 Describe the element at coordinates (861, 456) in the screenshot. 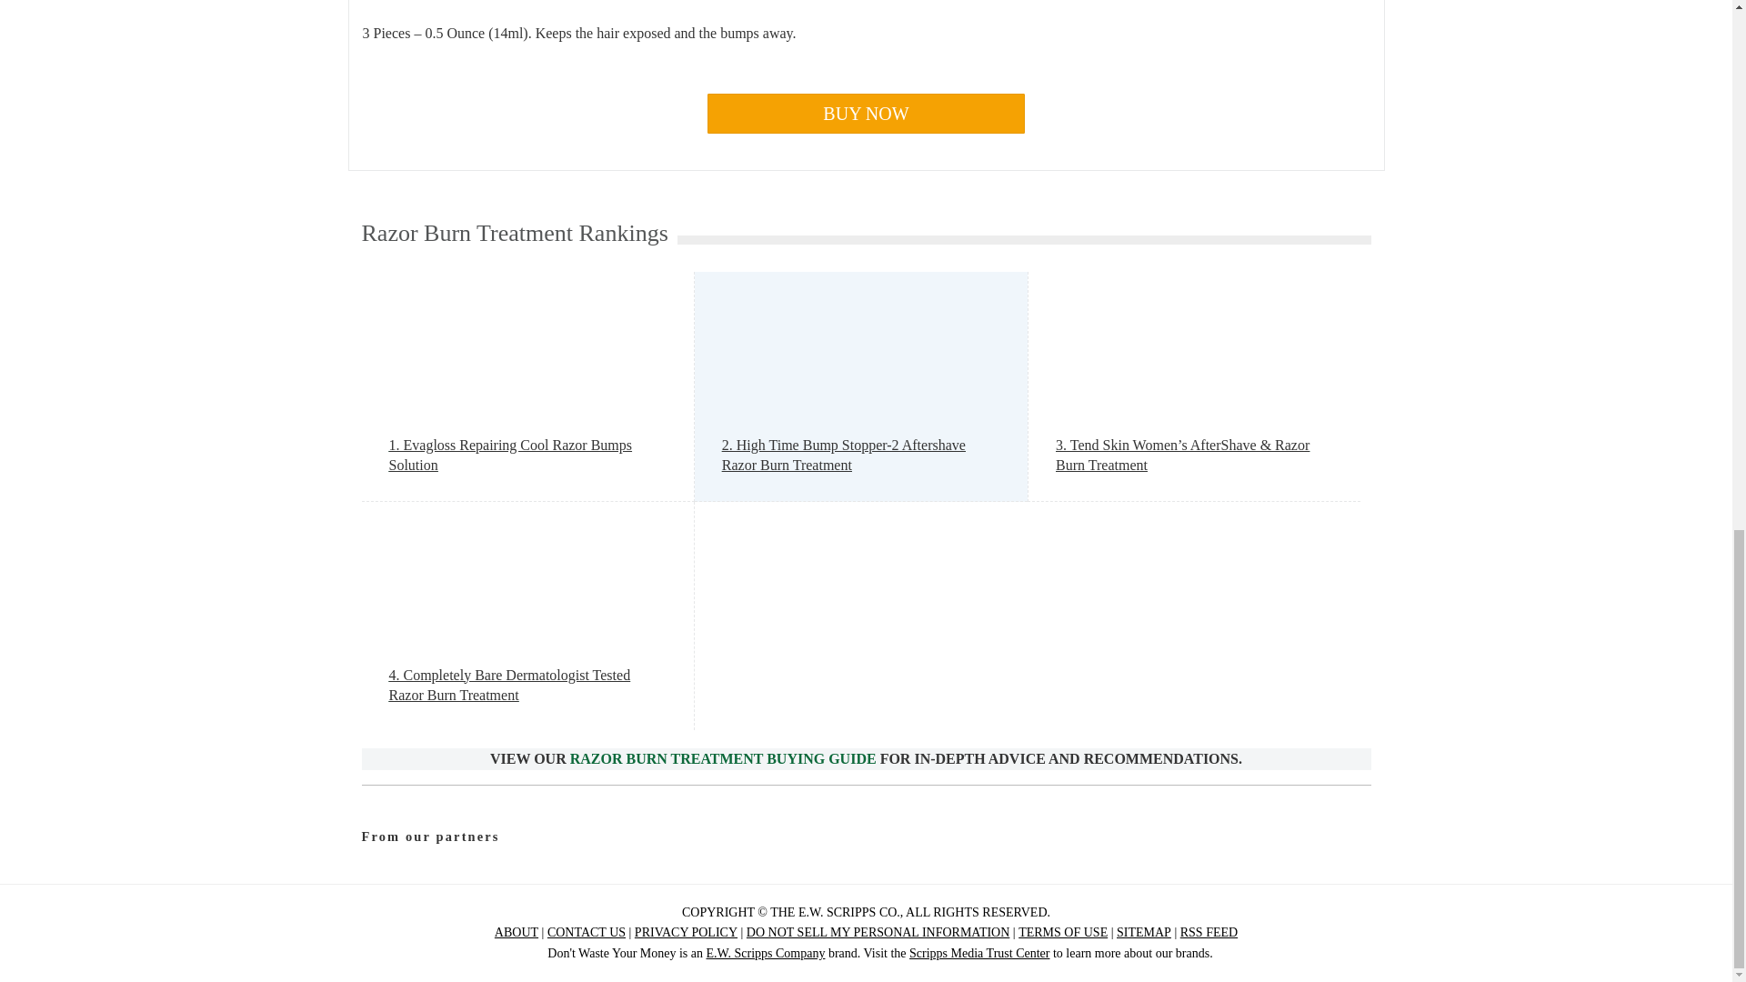

I see `2. High Time Bump Stopper-2 Aftershave Razor Burn Treatment` at that location.